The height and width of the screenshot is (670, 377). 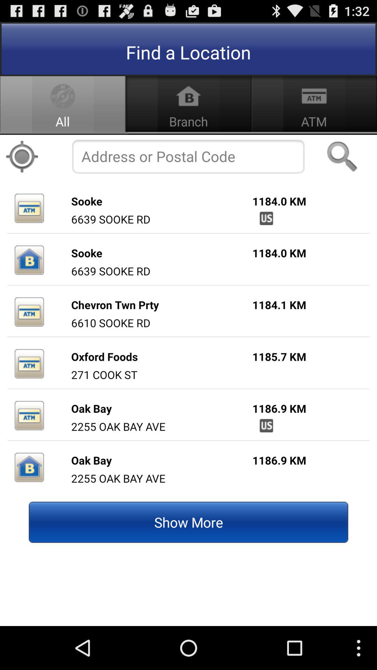 What do you see at coordinates (188, 522) in the screenshot?
I see `click on blue button at bottom` at bounding box center [188, 522].